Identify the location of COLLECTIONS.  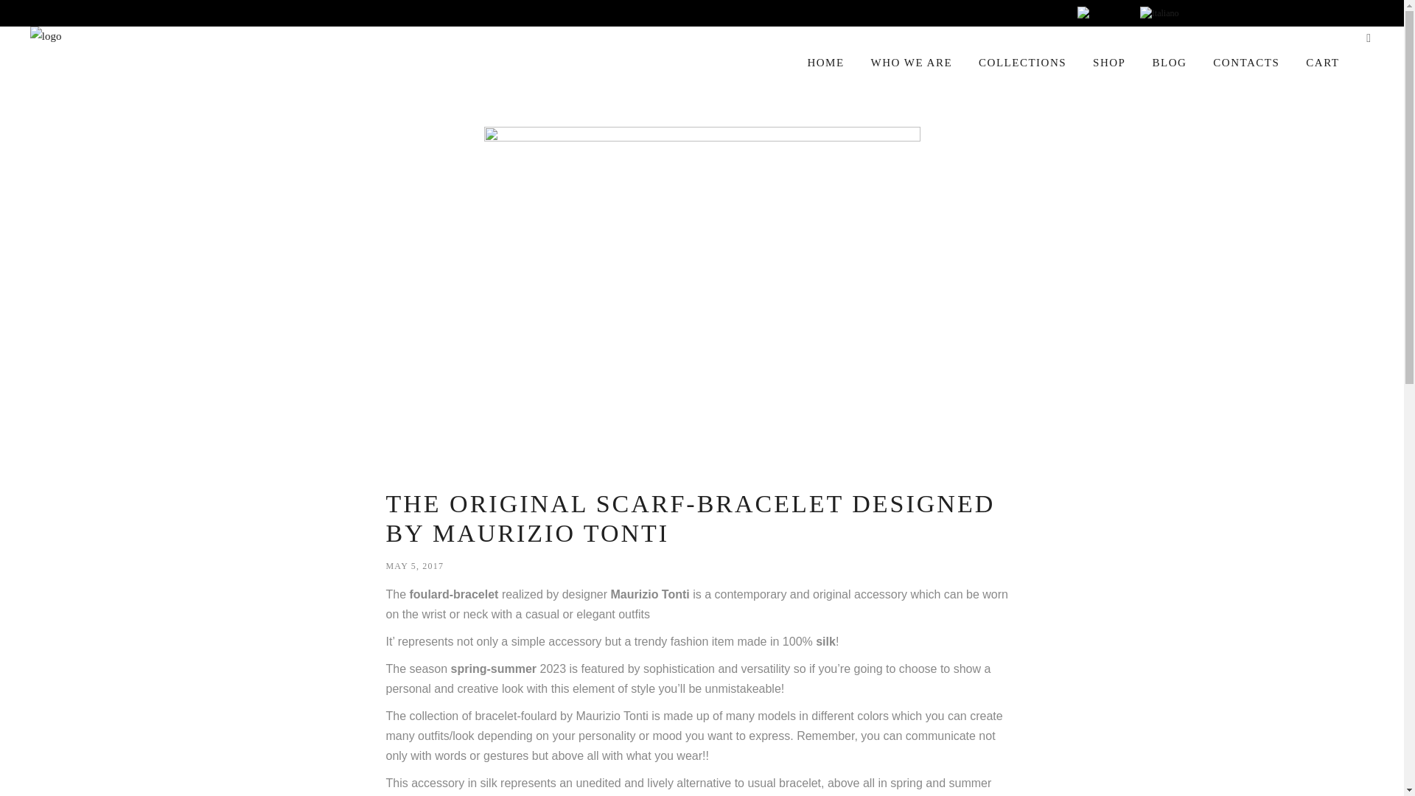
(1021, 61).